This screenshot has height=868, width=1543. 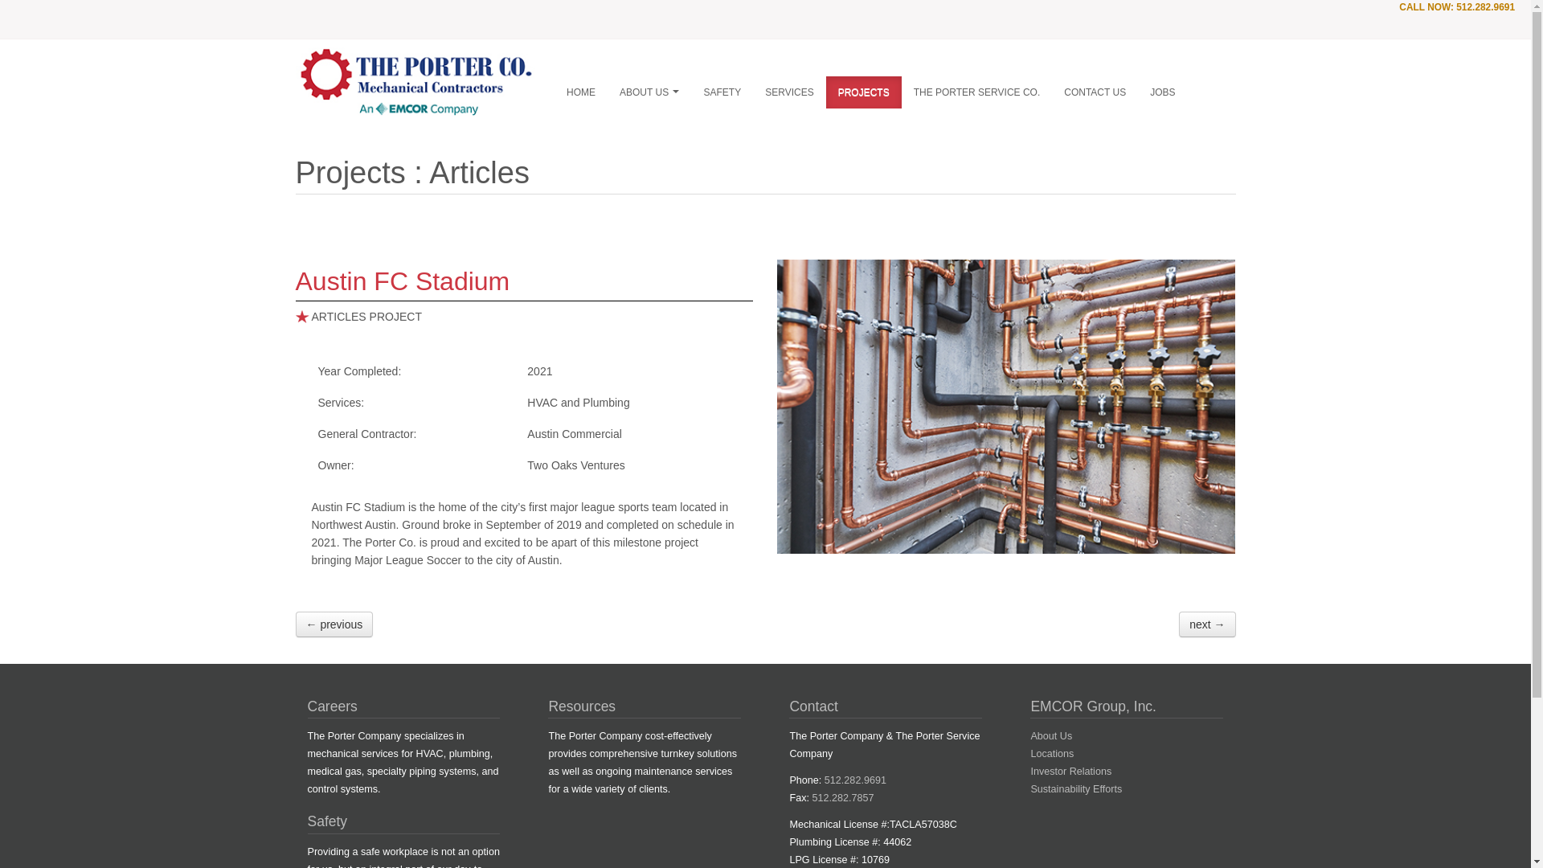 I want to click on CONTACT US, so click(x=1095, y=92).